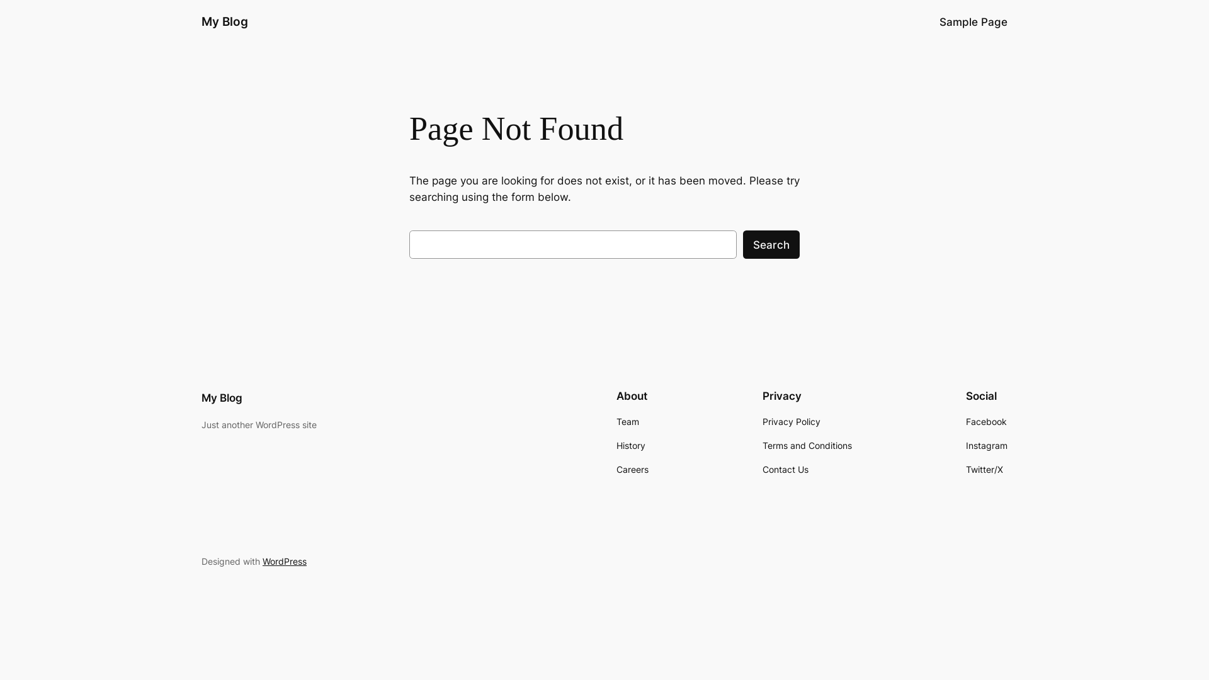 The width and height of the screenshot is (1209, 680). What do you see at coordinates (771, 244) in the screenshot?
I see `Search` at bounding box center [771, 244].